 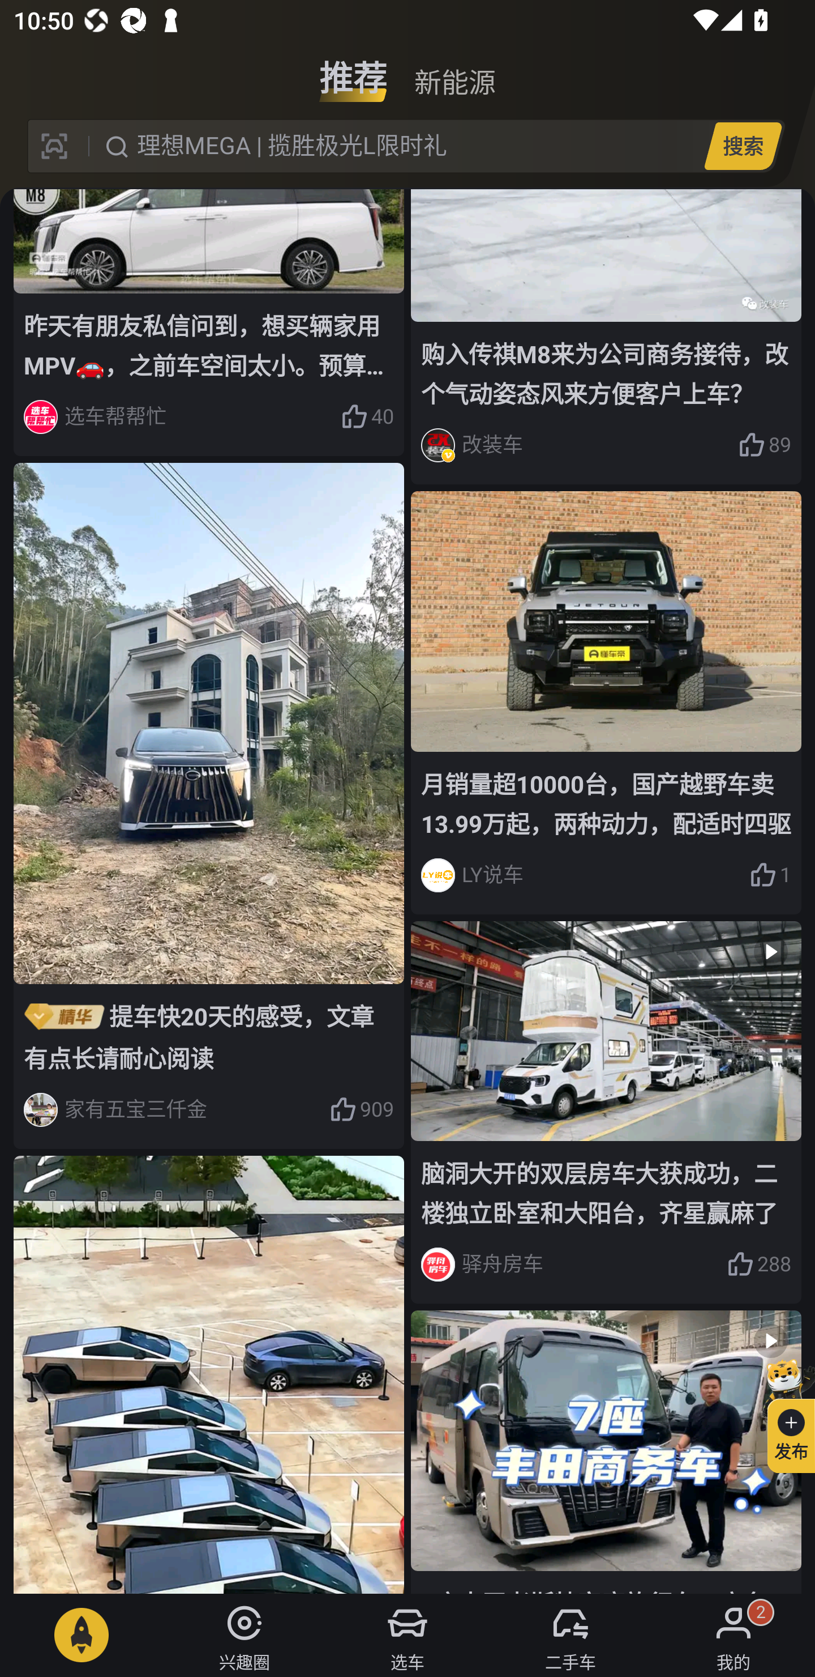 What do you see at coordinates (733, 1635) in the screenshot?
I see ` 我的` at bounding box center [733, 1635].